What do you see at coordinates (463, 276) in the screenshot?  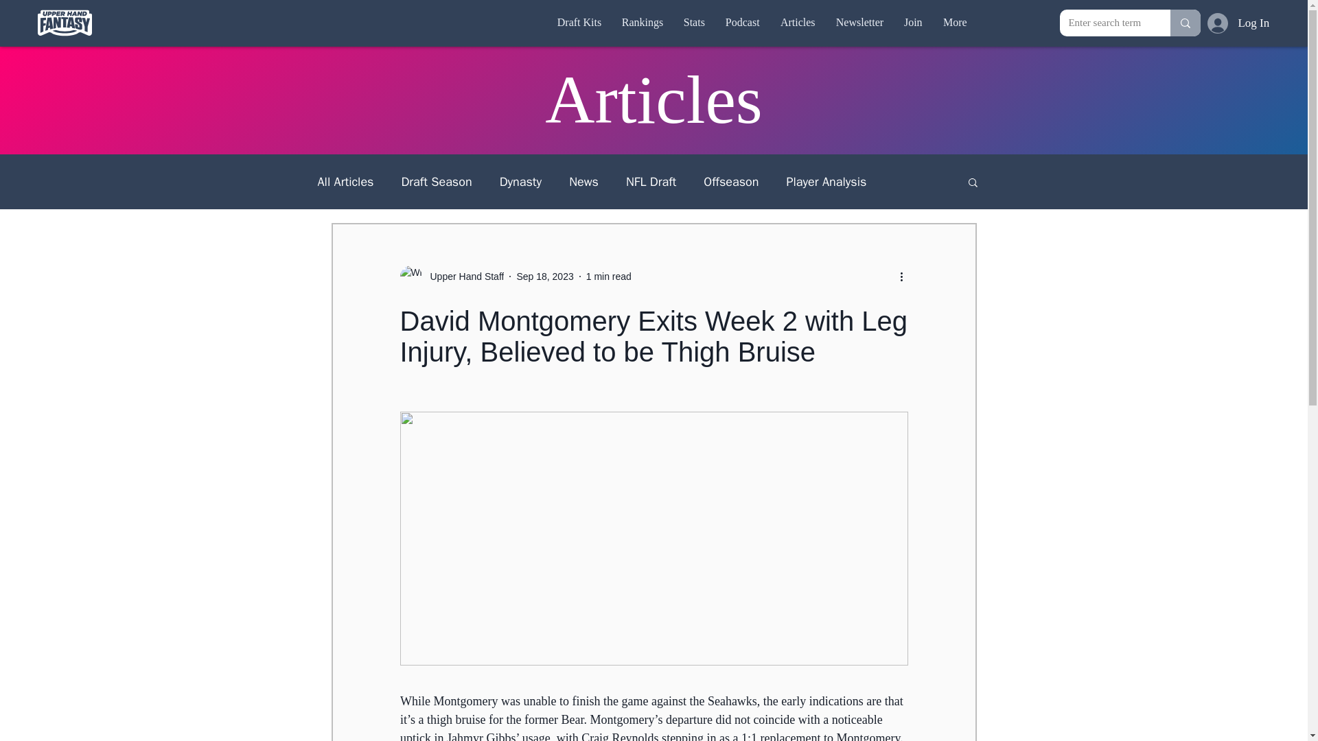 I see `Upper Hand Staff` at bounding box center [463, 276].